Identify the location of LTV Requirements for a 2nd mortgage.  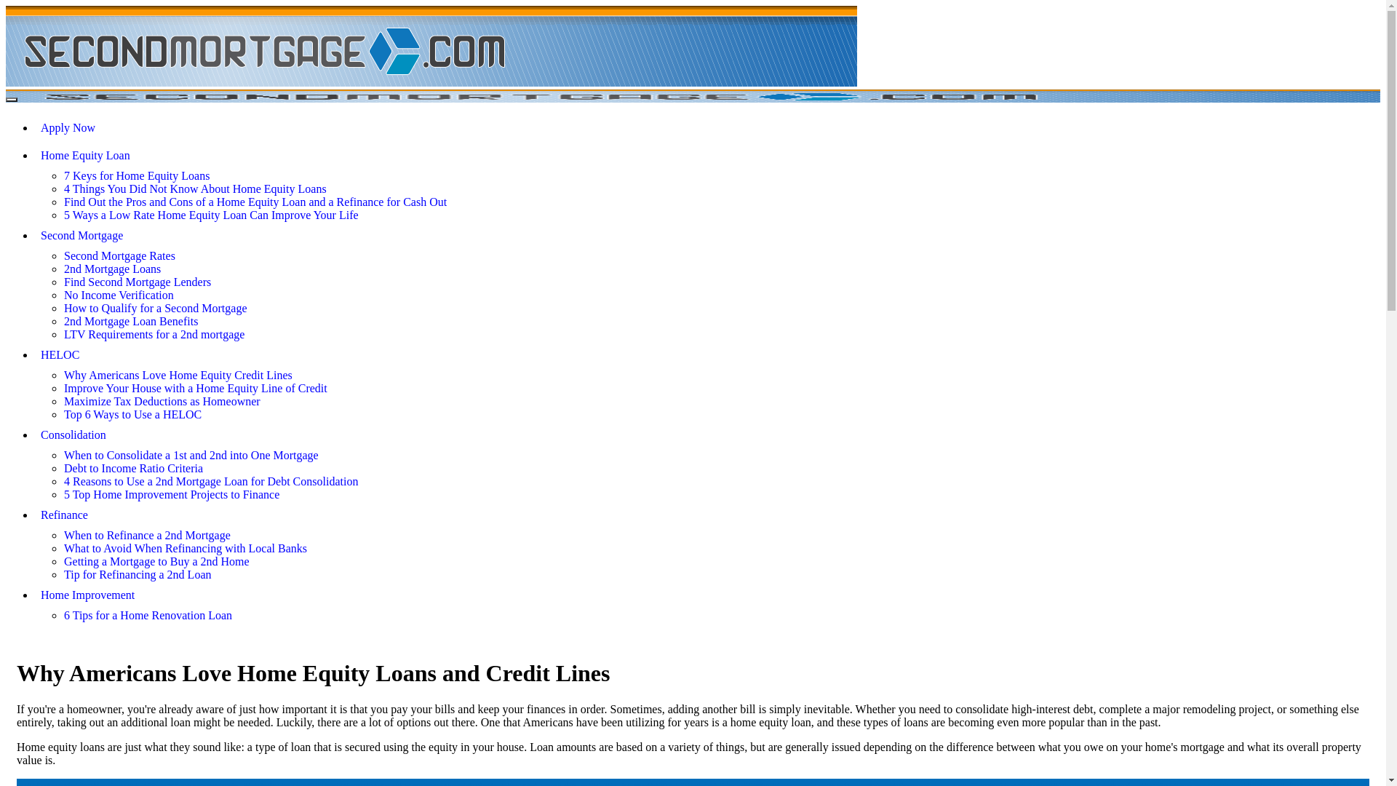
(154, 335).